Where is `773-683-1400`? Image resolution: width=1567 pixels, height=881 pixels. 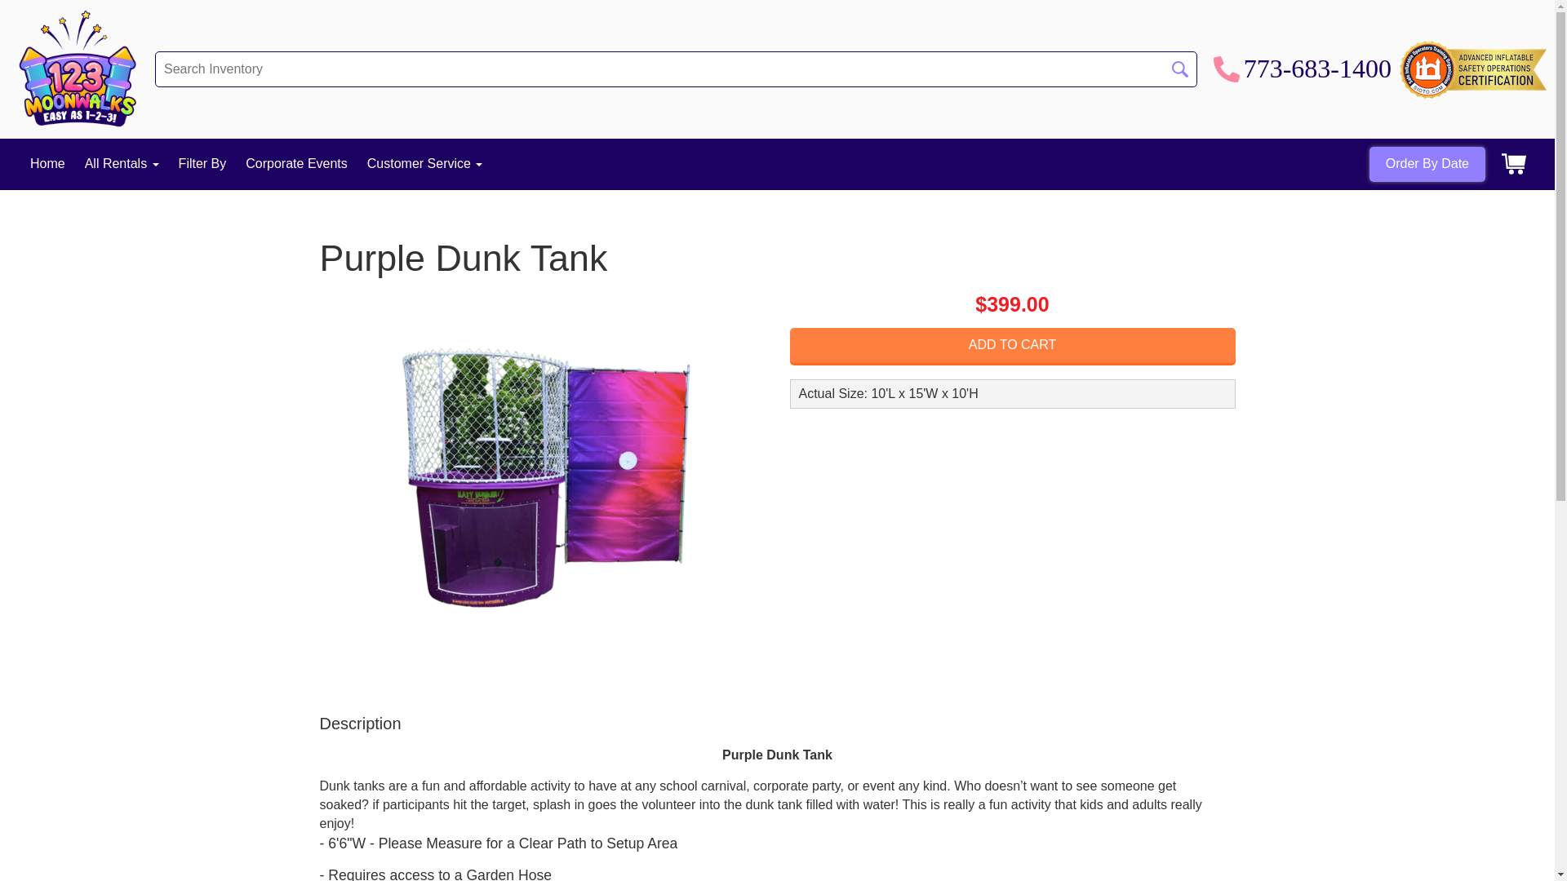
773-683-1400 is located at coordinates (1303, 69).